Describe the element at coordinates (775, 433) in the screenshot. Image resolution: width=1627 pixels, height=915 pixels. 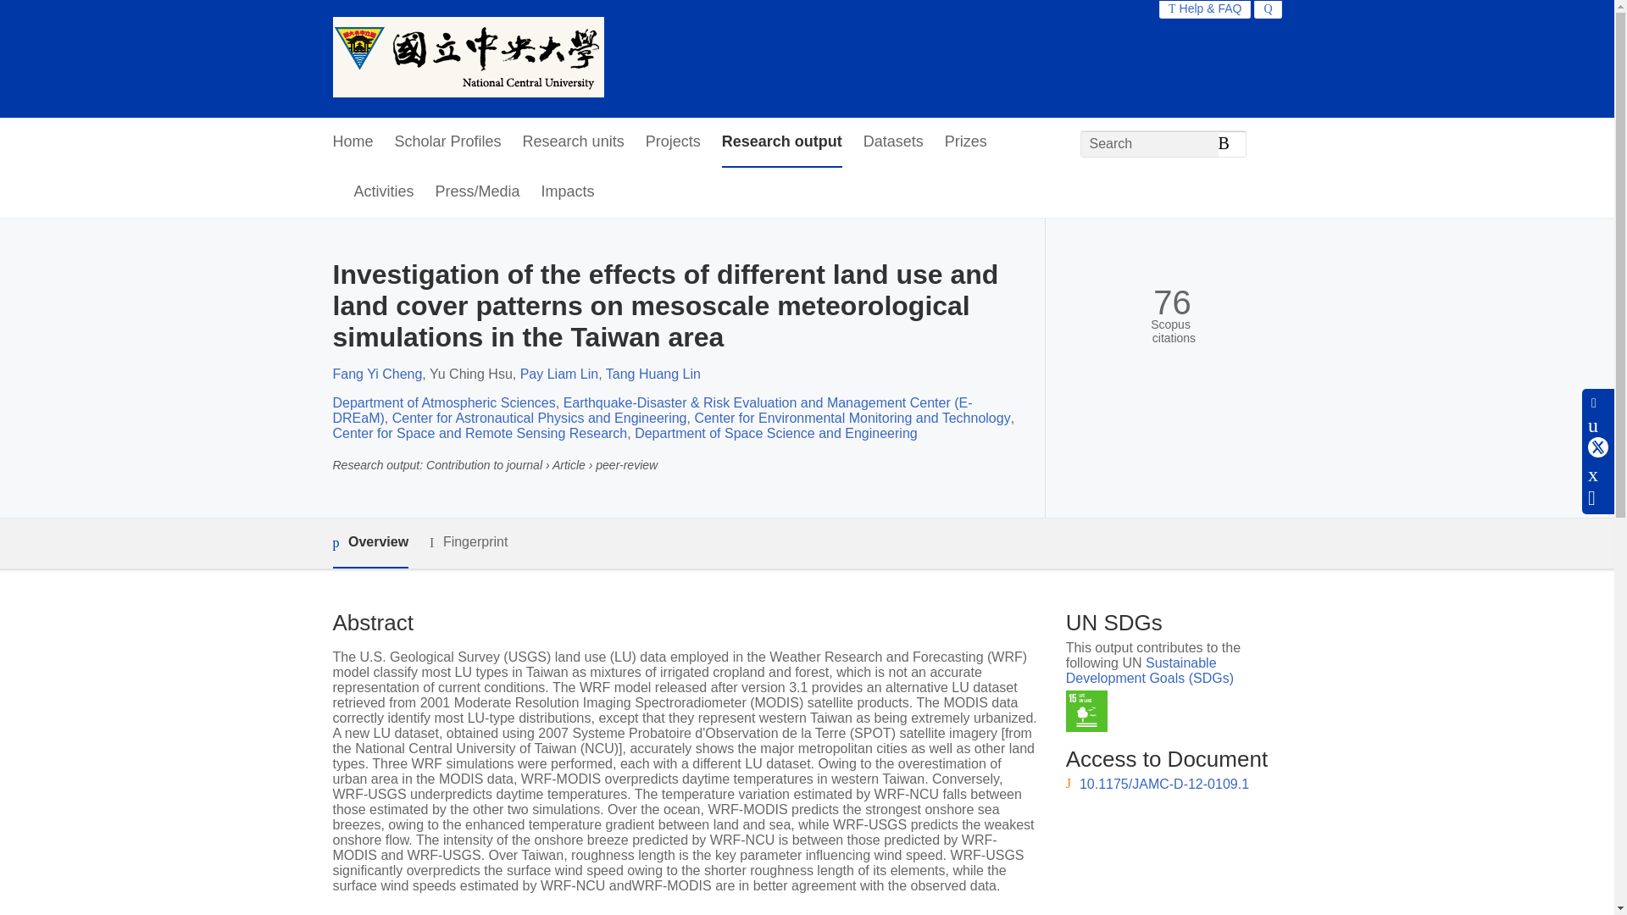
I see `Department of Space Science and Engineering` at that location.